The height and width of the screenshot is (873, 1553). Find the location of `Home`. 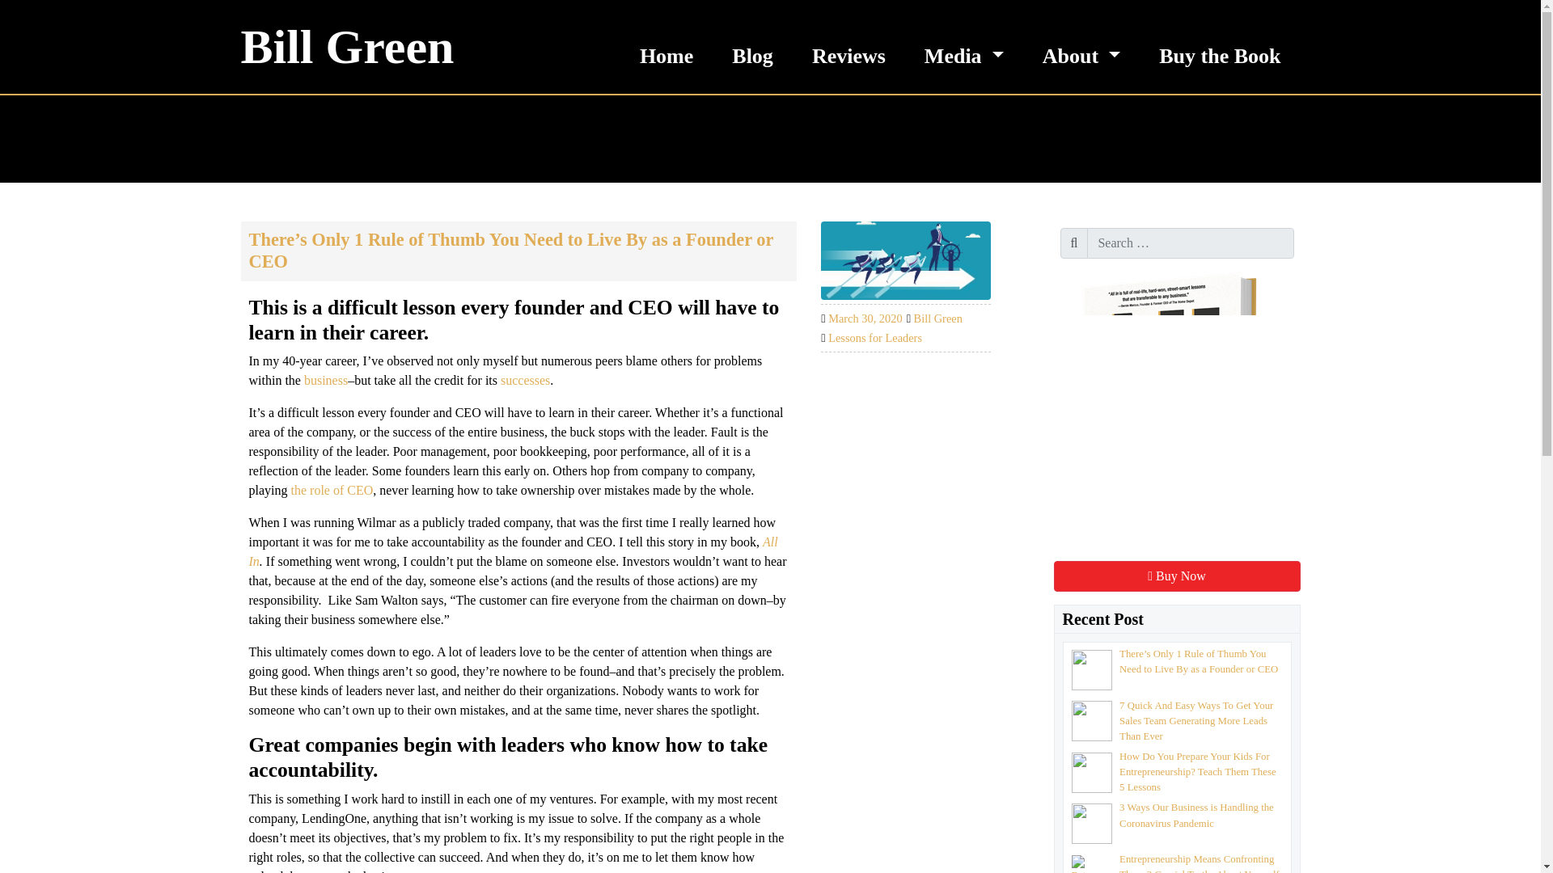

Home is located at coordinates (666, 47).